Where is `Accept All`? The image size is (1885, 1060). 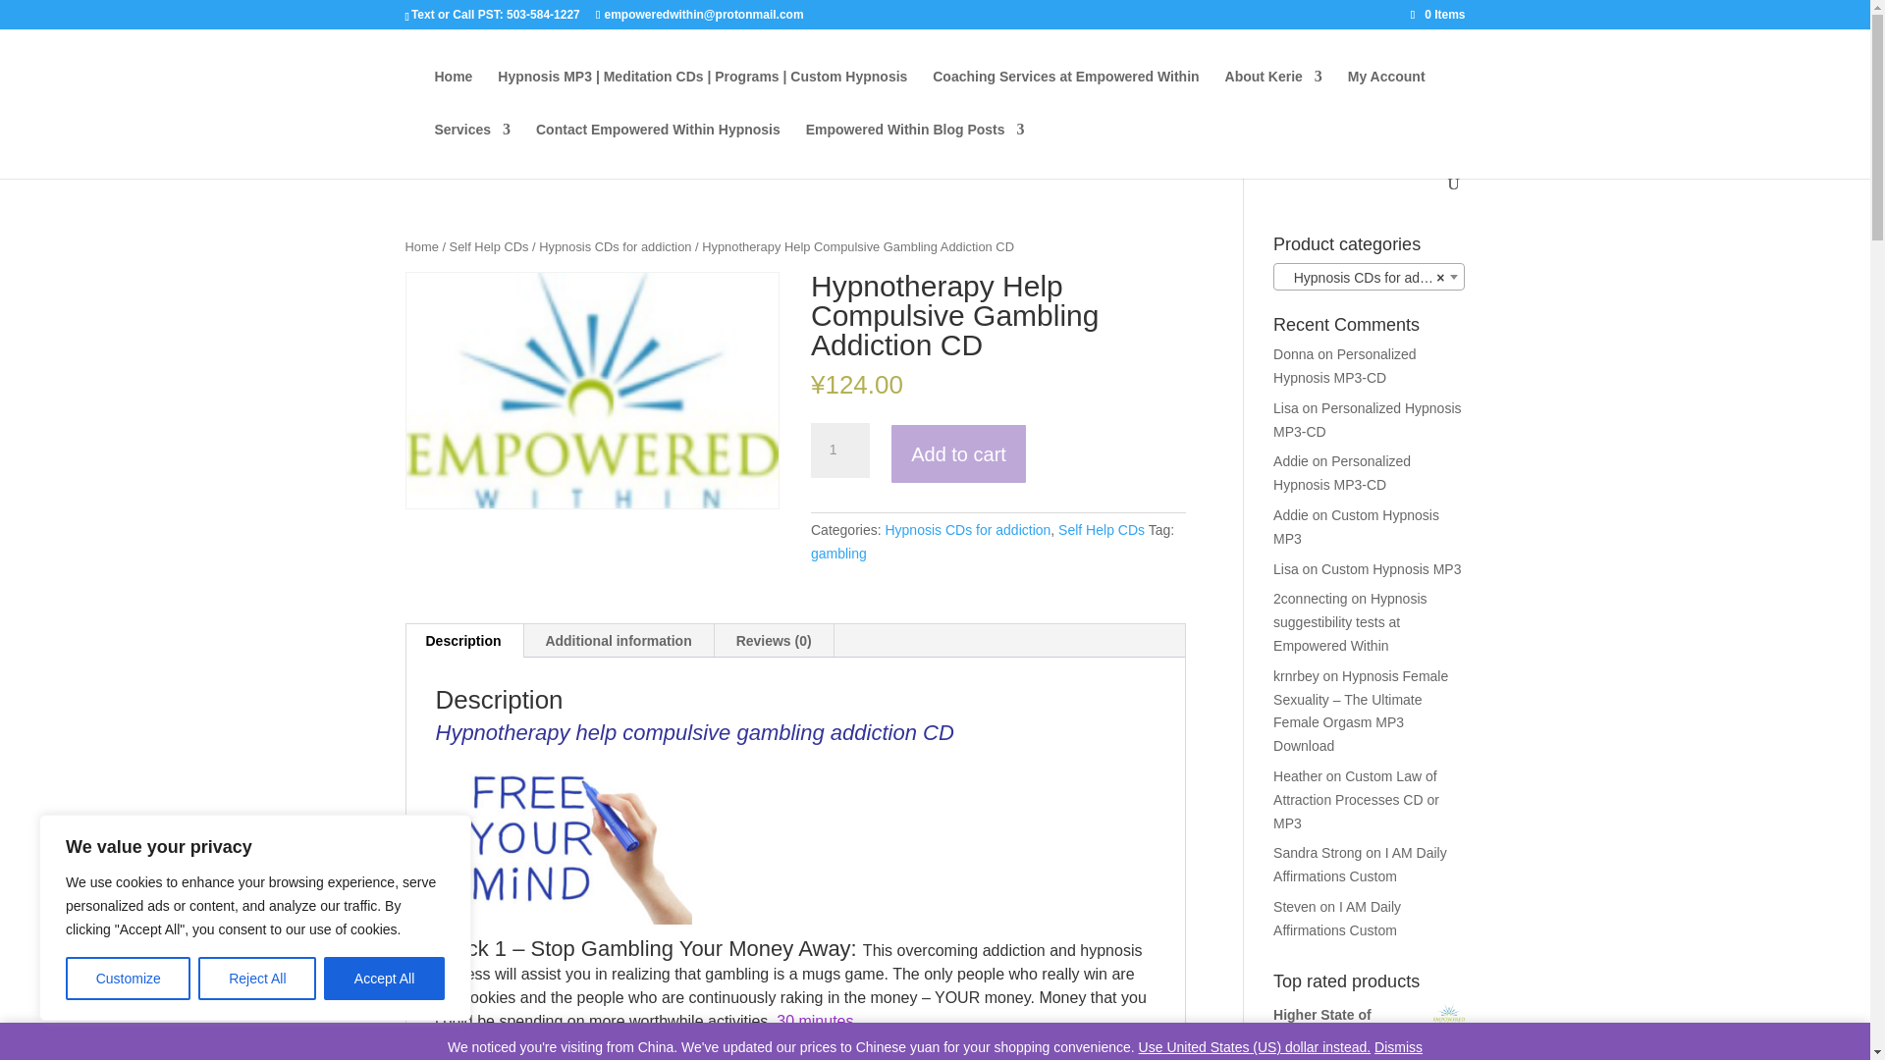 Accept All is located at coordinates (385, 979).